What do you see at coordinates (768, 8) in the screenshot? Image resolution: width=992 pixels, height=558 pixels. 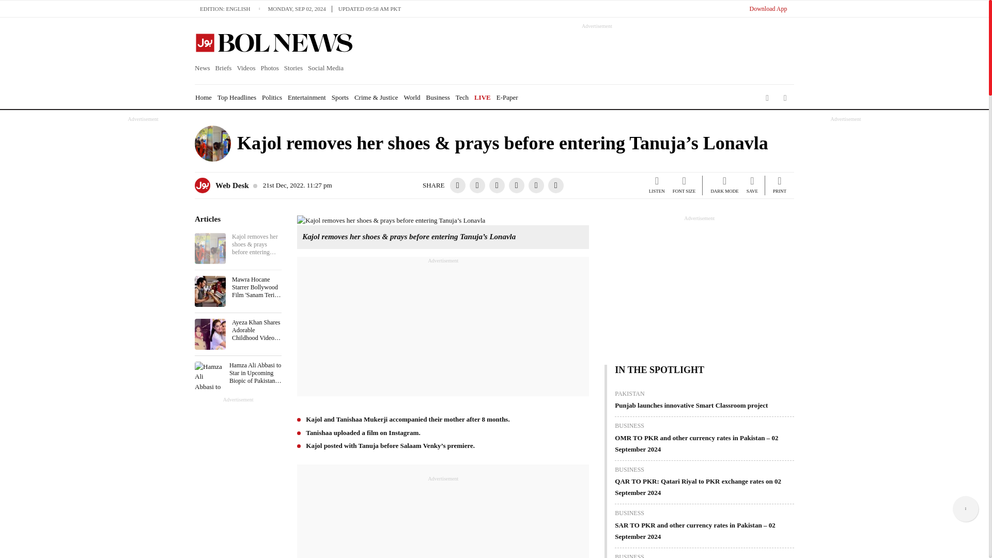 I see `Download App` at bounding box center [768, 8].